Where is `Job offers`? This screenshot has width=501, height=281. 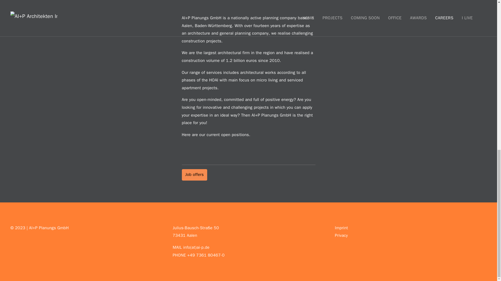 Job offers is located at coordinates (194, 175).